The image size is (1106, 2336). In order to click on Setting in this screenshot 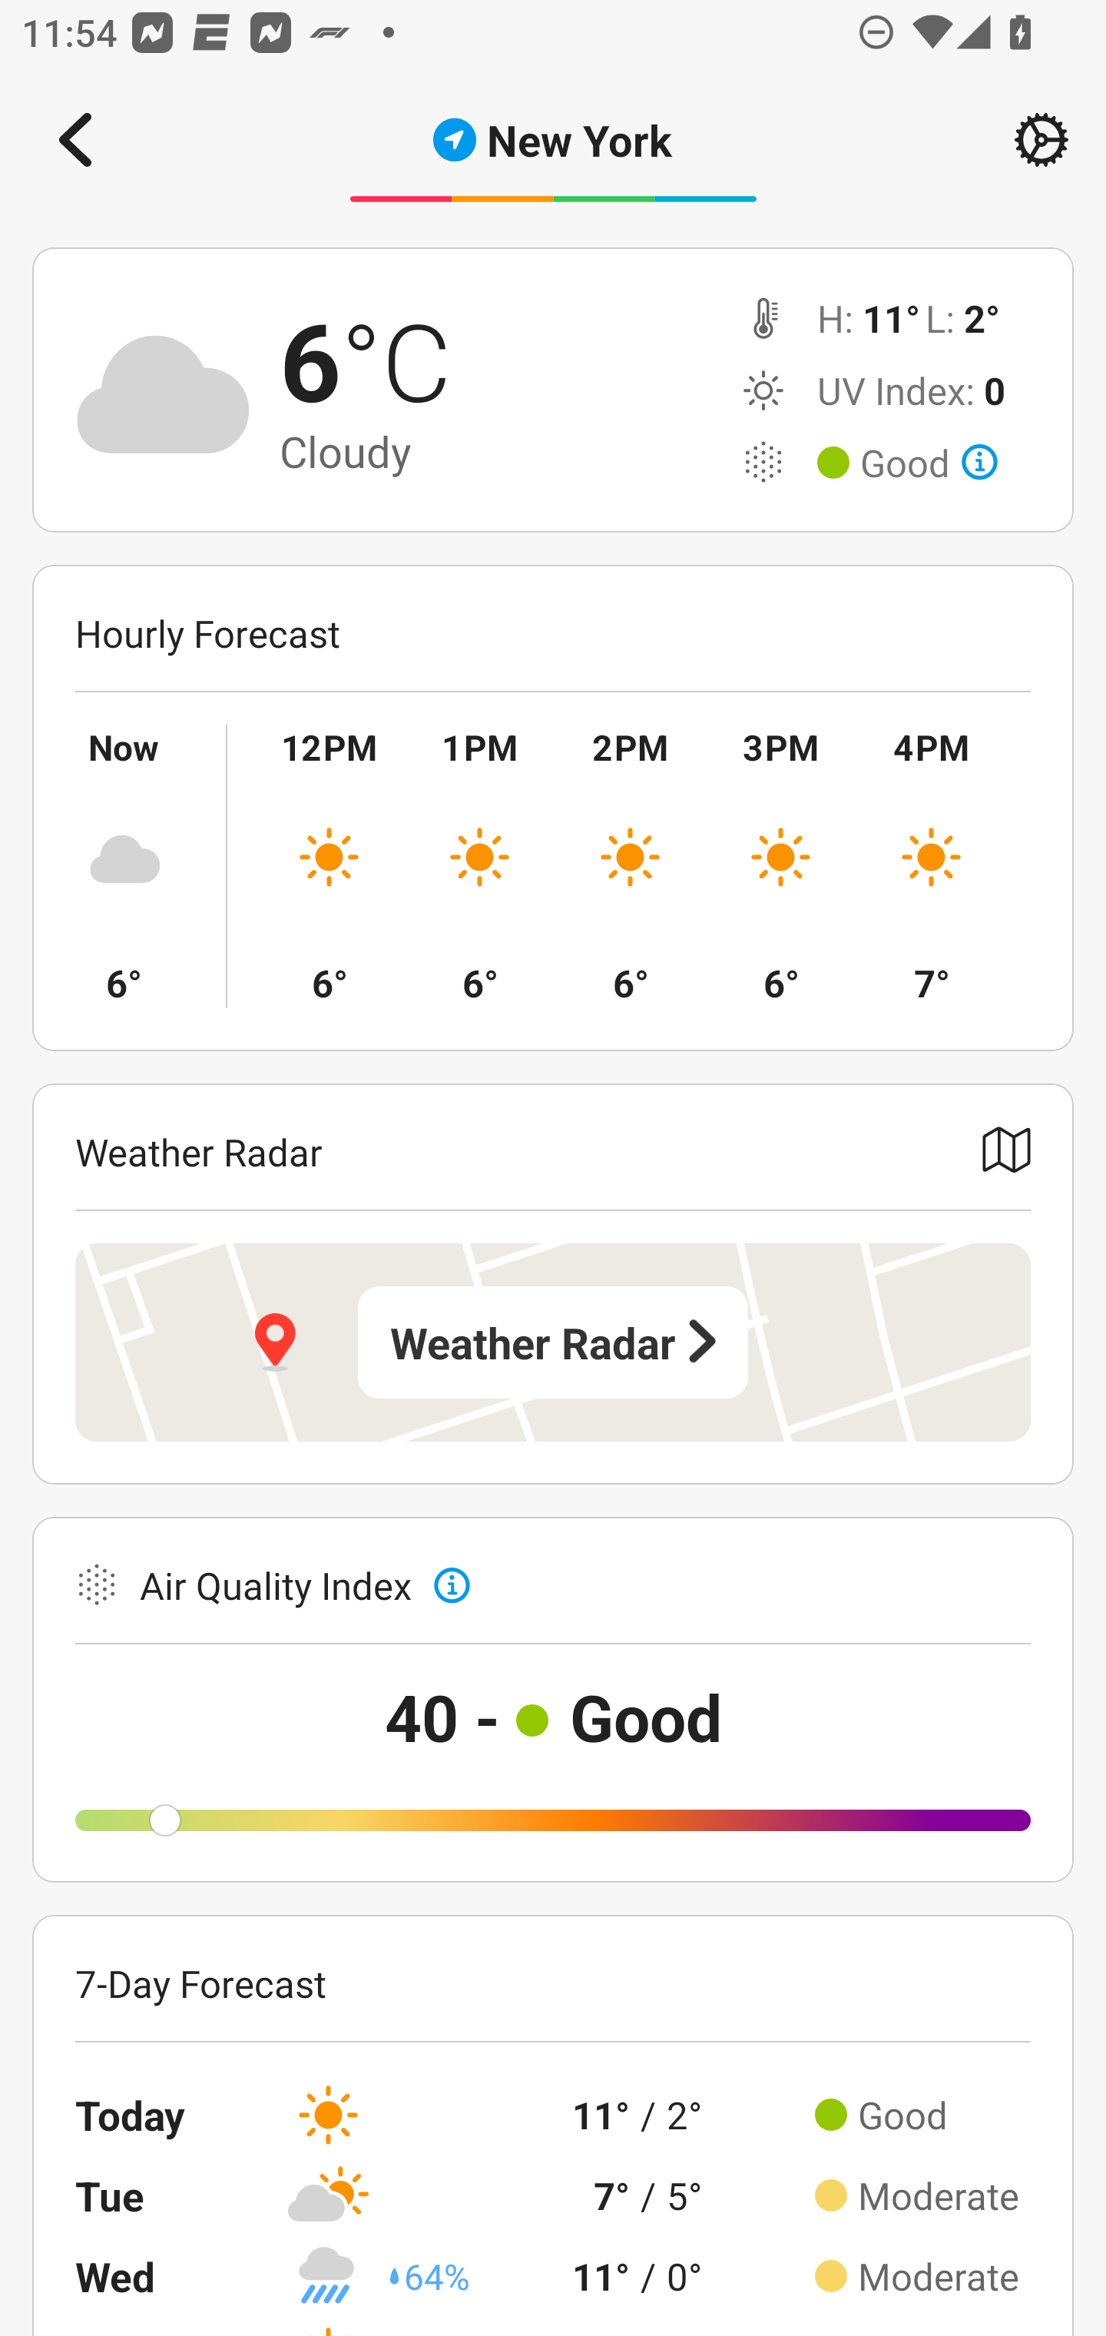, I will do `click(1041, 140)`.